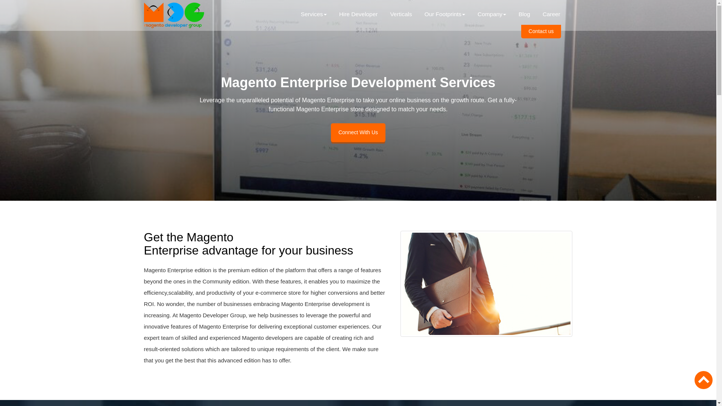  I want to click on Company, so click(492, 14).